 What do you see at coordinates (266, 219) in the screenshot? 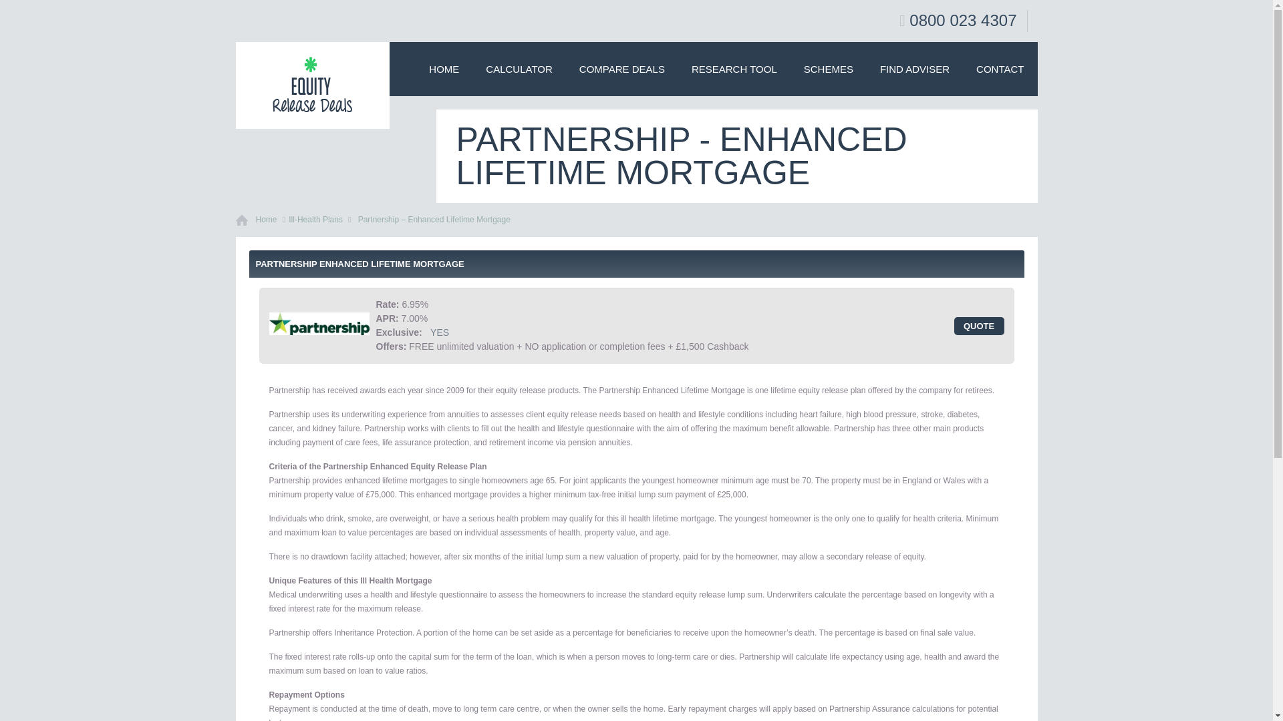
I see `Home` at bounding box center [266, 219].